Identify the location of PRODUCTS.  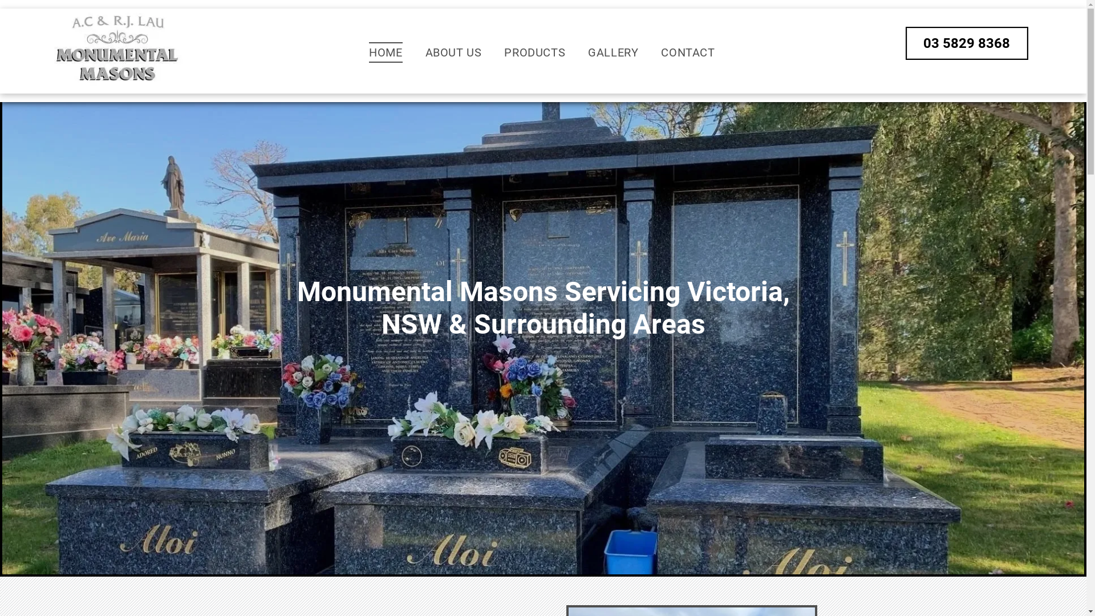
(535, 52).